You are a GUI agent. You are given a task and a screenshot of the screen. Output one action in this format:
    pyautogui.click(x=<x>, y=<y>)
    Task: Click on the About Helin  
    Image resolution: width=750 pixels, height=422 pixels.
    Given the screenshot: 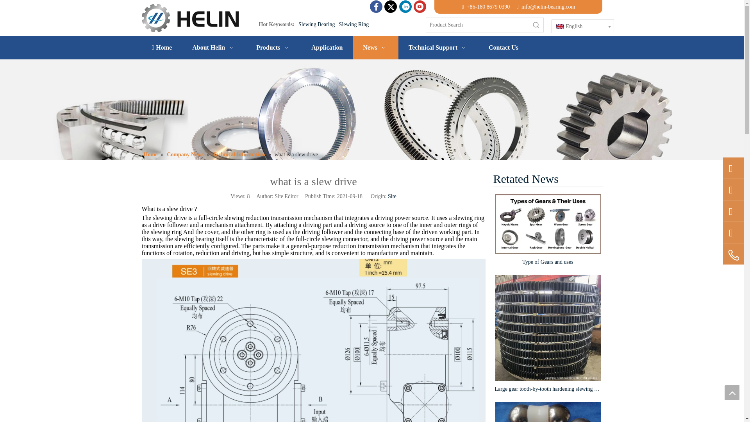 What is the action you would take?
    pyautogui.click(x=214, y=48)
    